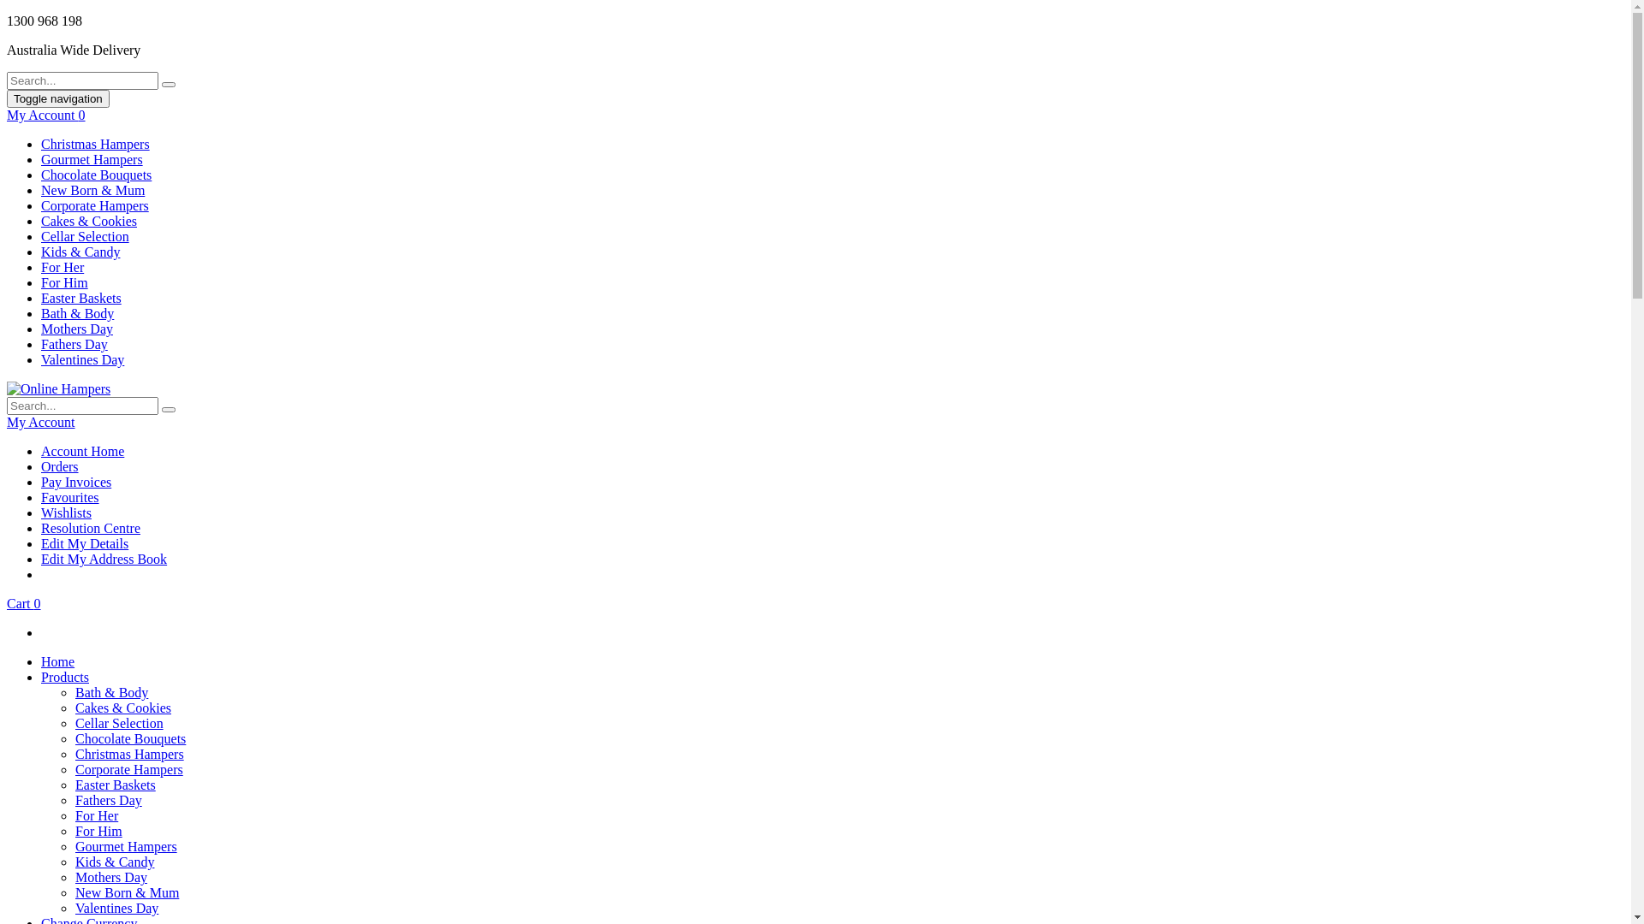  What do you see at coordinates (123, 708) in the screenshot?
I see `Cakes & Cookies` at bounding box center [123, 708].